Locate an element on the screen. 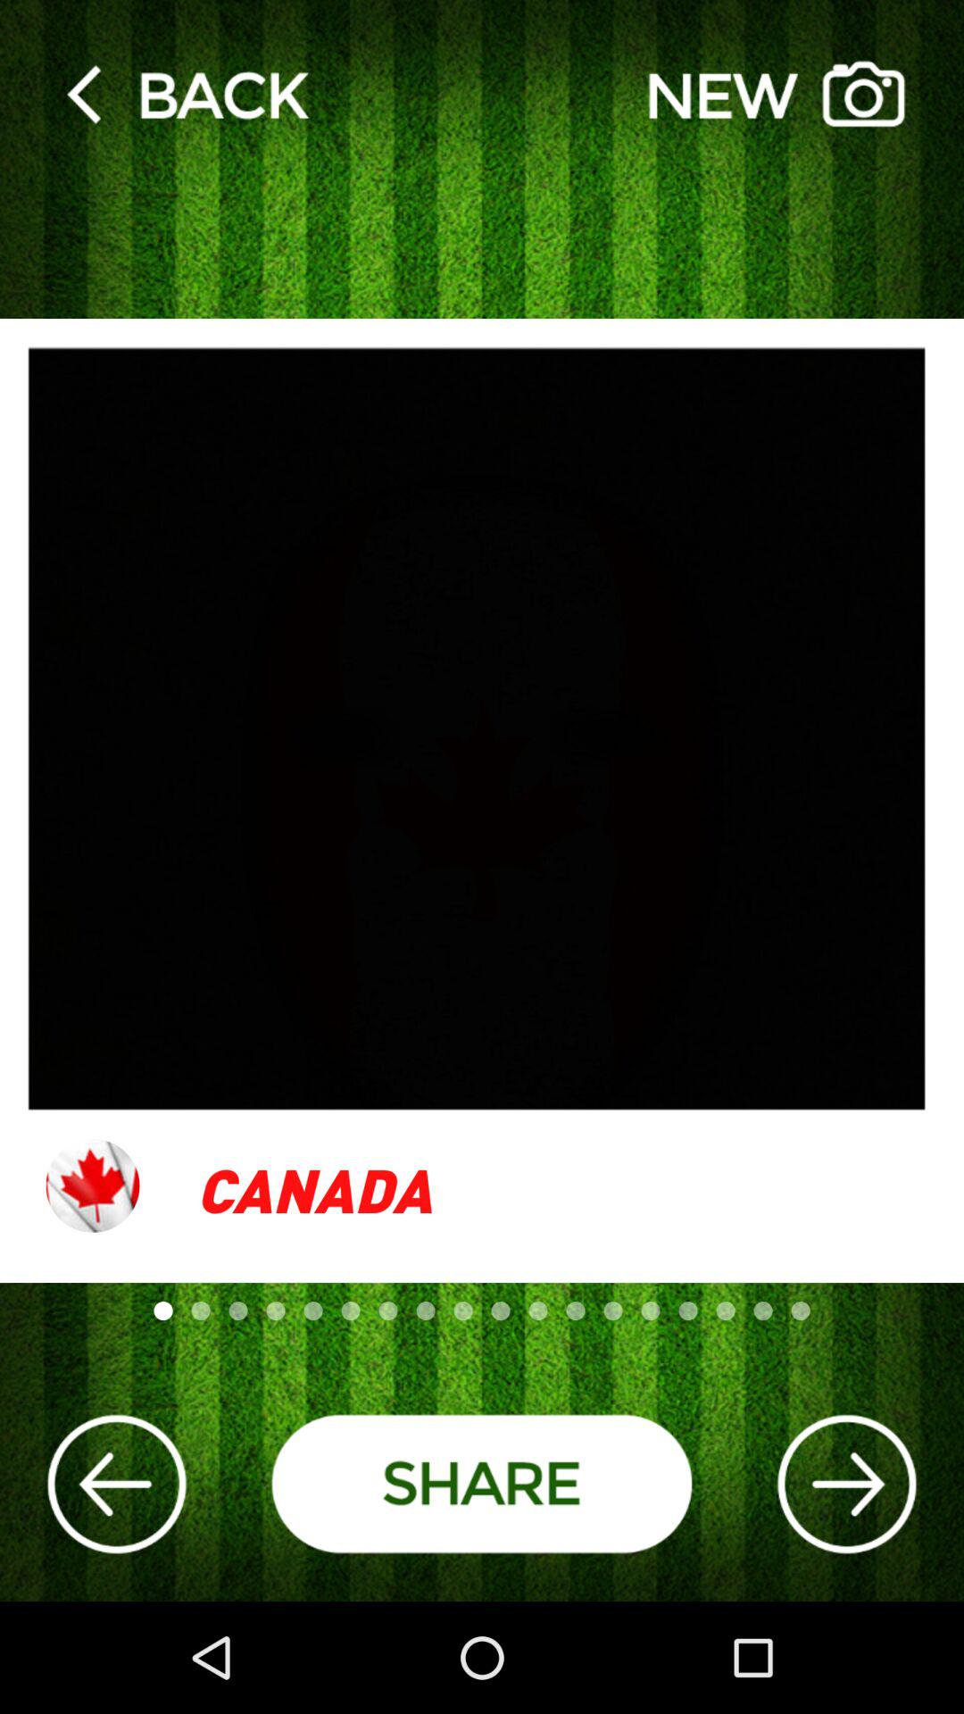 Image resolution: width=964 pixels, height=1714 pixels. new photo is located at coordinates (777, 93).